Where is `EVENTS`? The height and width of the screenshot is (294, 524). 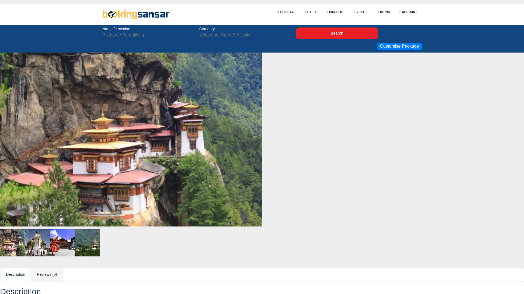
EVENTS is located at coordinates (359, 12).